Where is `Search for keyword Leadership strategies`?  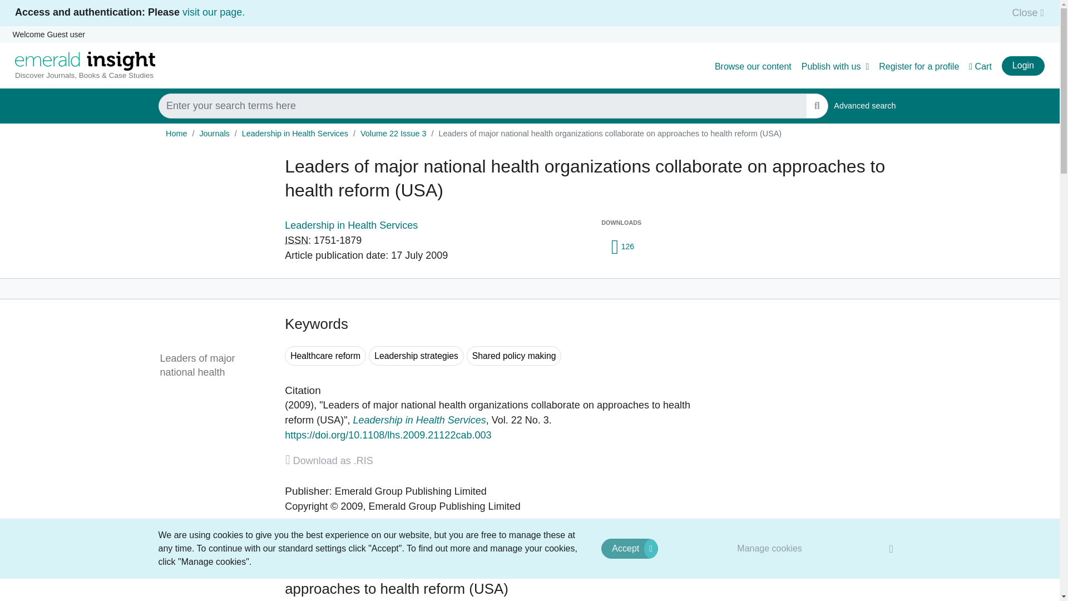 Search for keyword Leadership strategies is located at coordinates (416, 356).